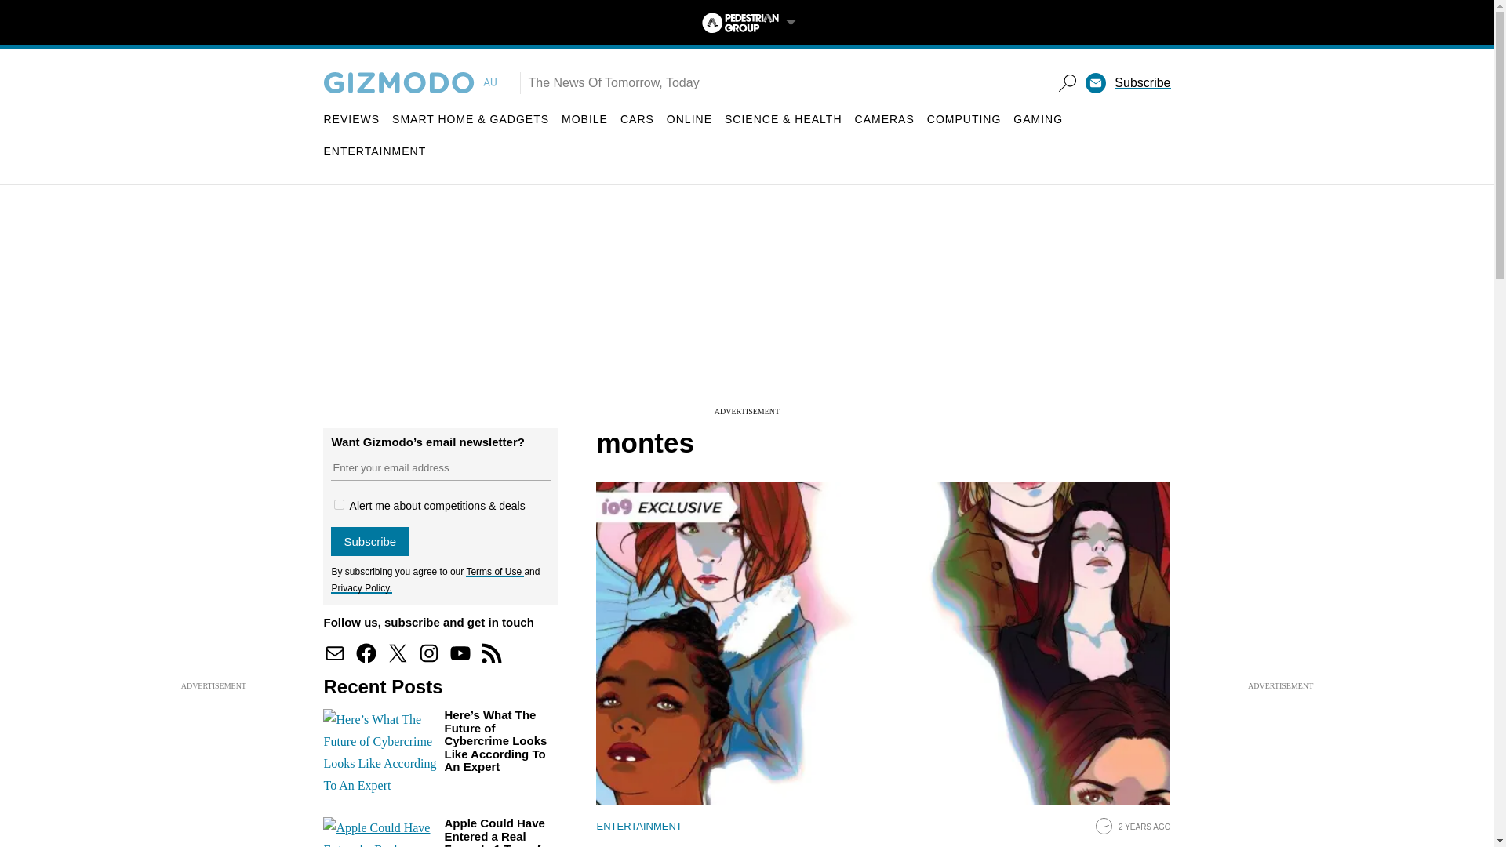  I want to click on MOBILE, so click(585, 119).